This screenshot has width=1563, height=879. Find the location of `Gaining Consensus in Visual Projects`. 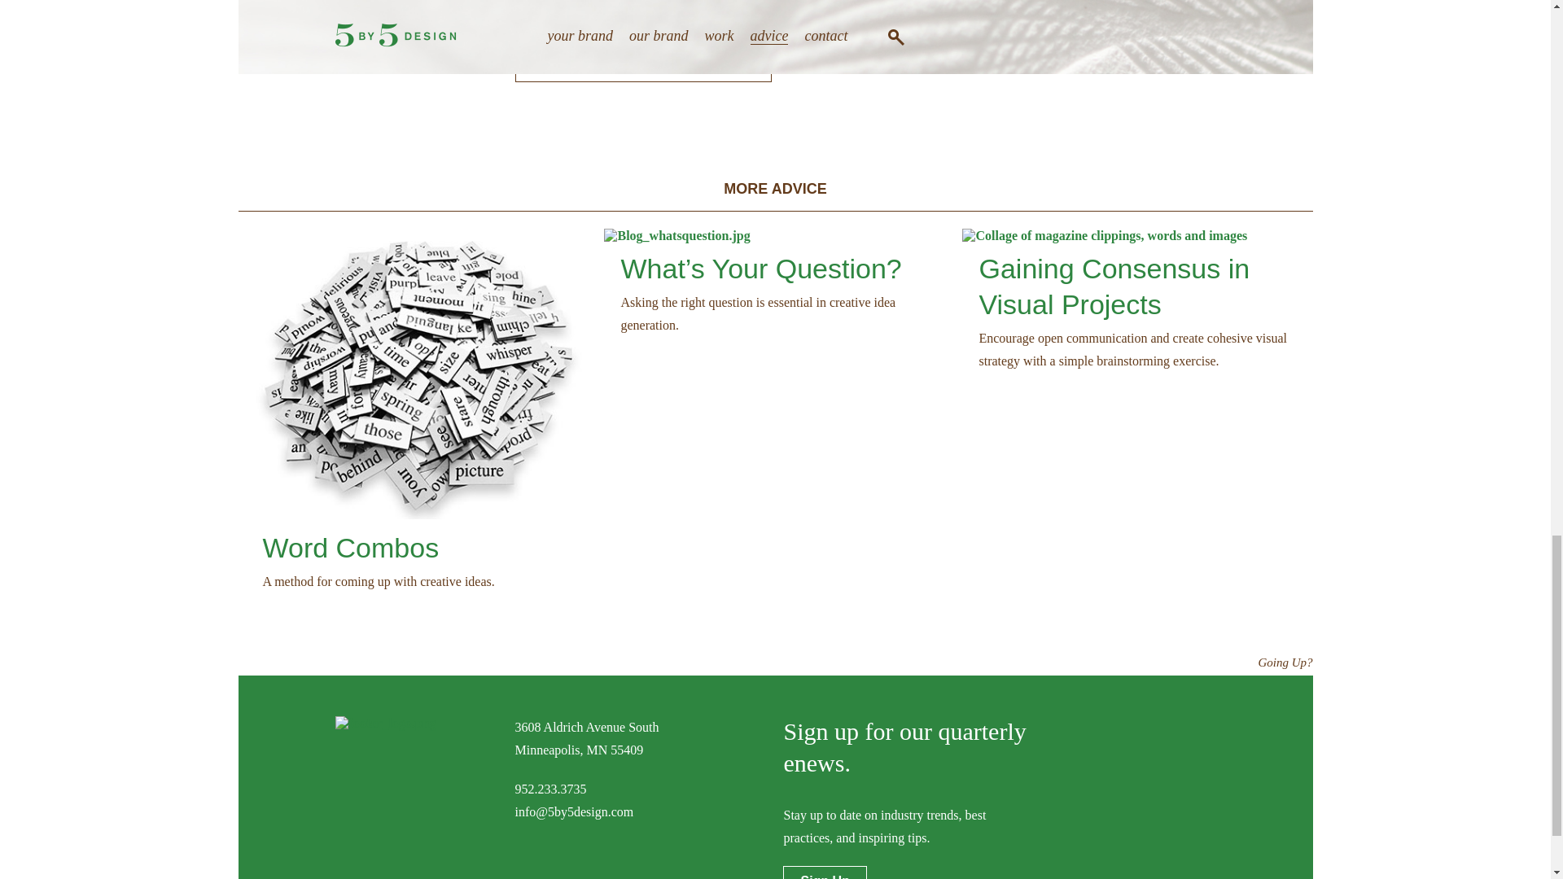

Gaining Consensus in Visual Projects is located at coordinates (1114, 286).